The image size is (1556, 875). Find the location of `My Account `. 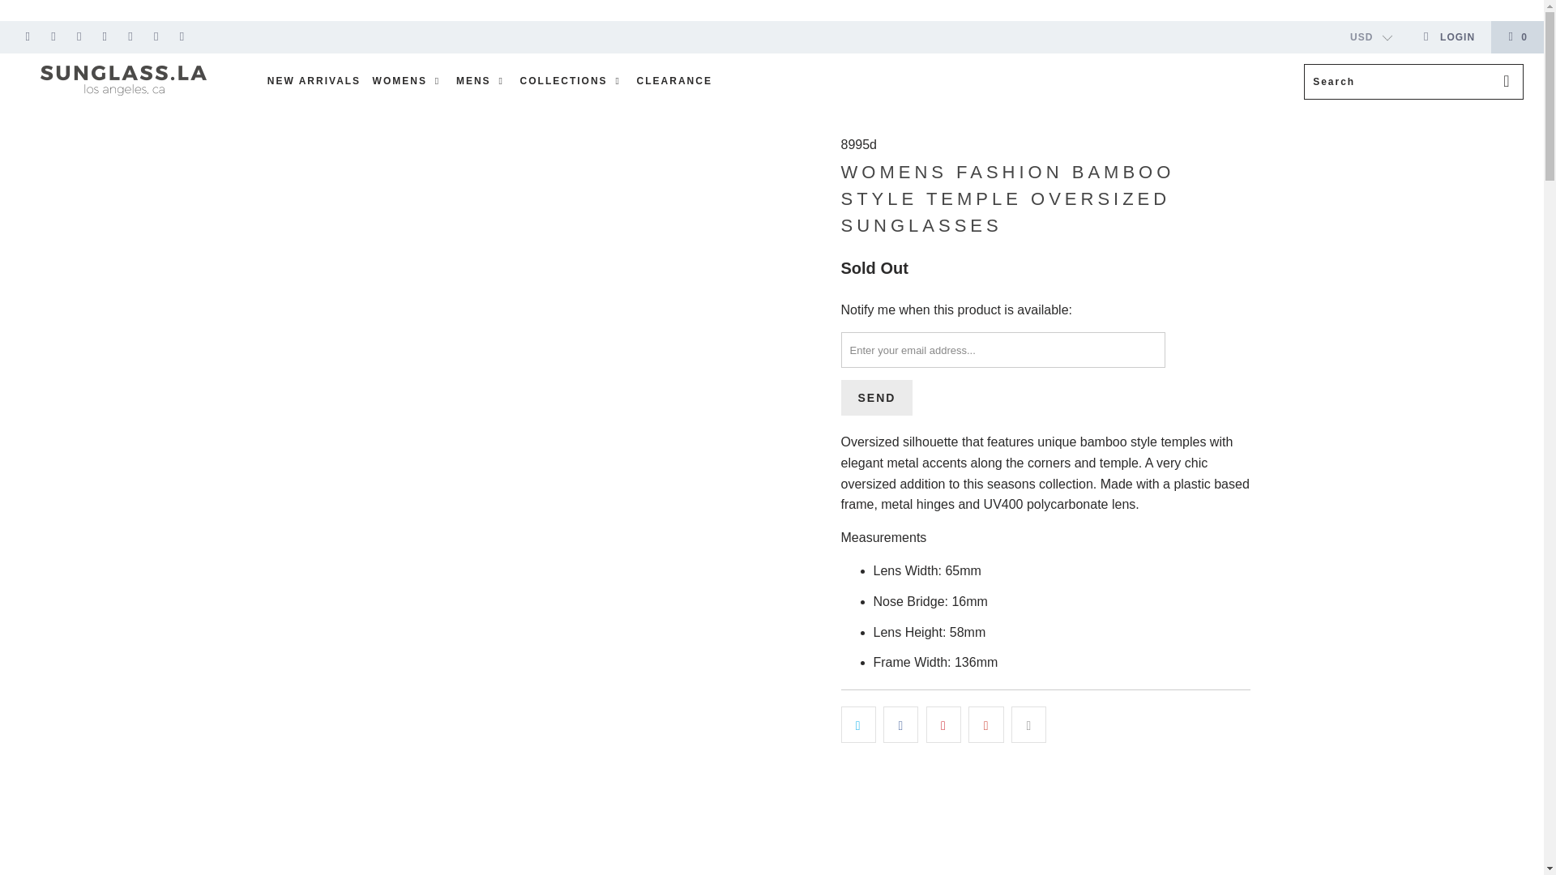

My Account  is located at coordinates (1448, 36).